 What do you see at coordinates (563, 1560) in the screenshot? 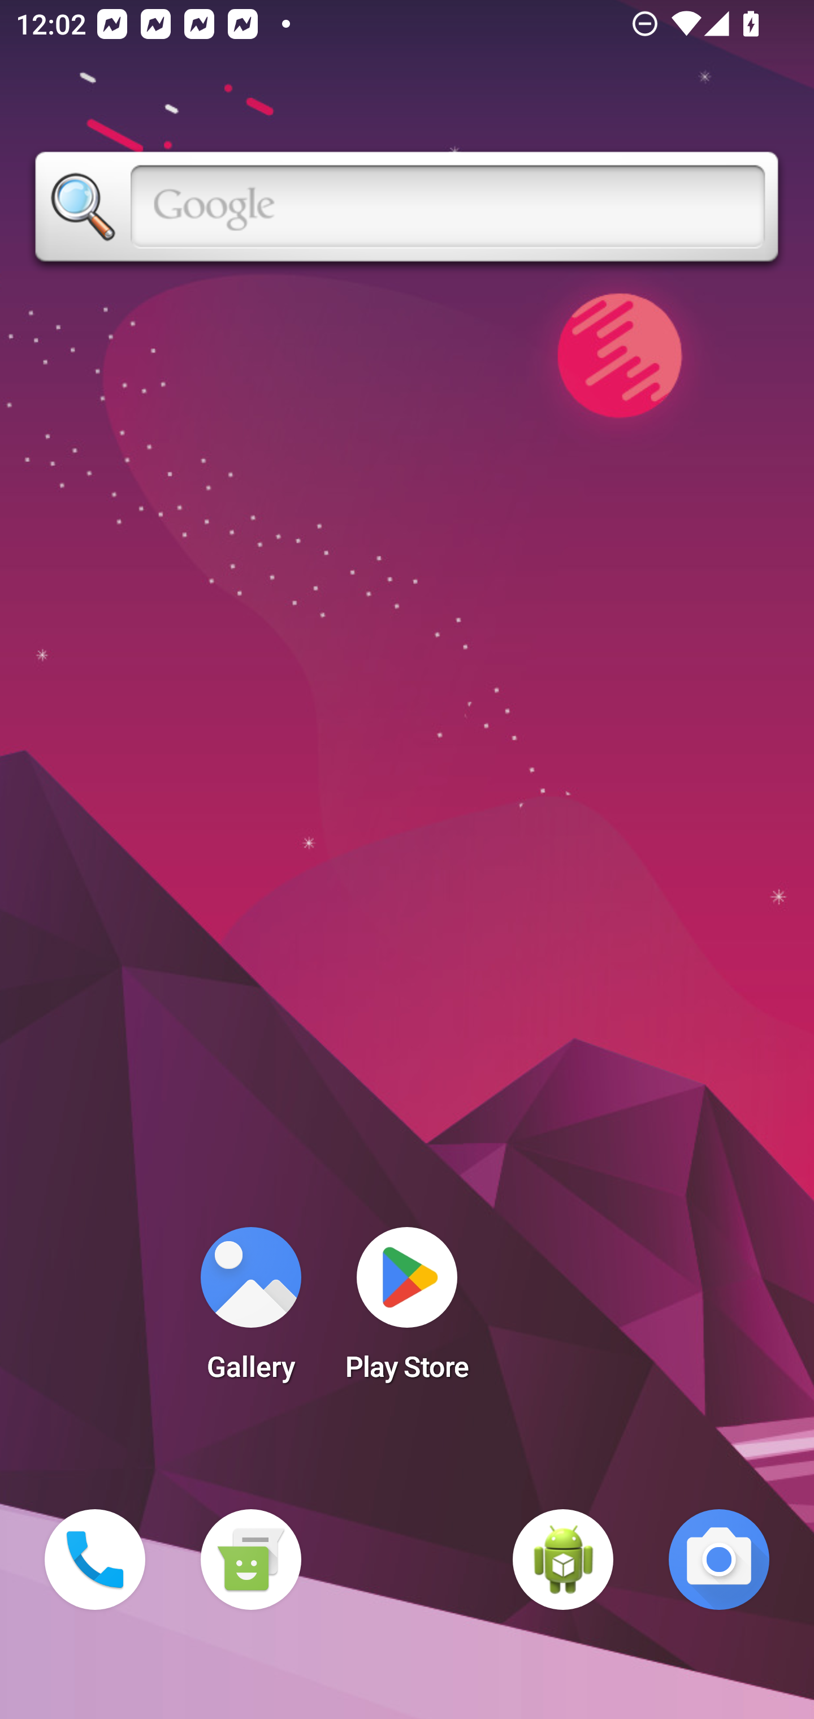
I see `WebView Browser Tester` at bounding box center [563, 1560].